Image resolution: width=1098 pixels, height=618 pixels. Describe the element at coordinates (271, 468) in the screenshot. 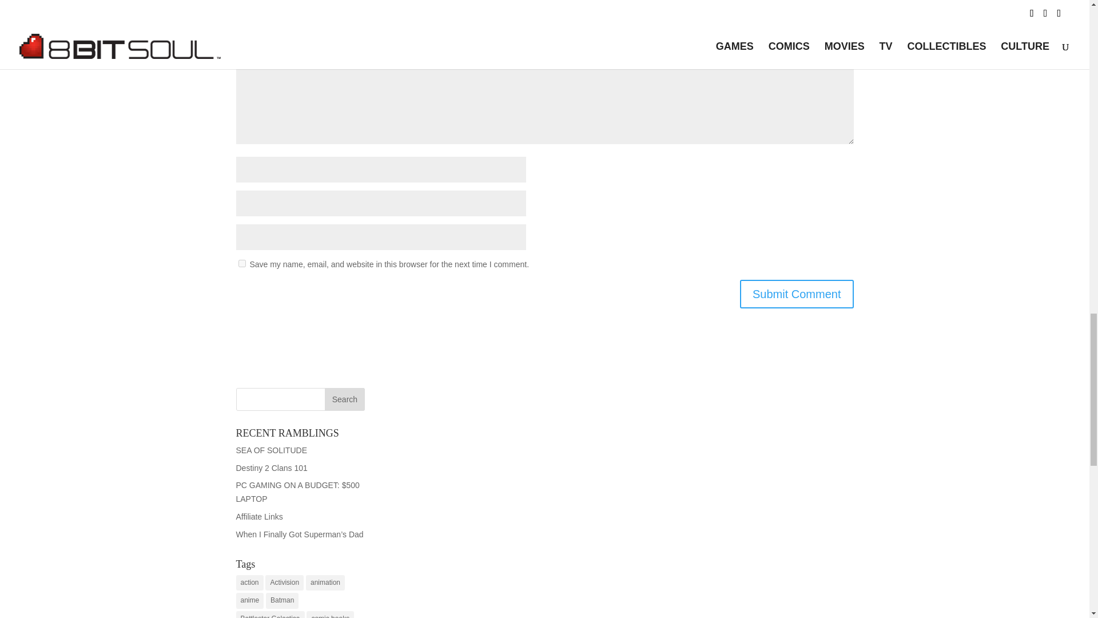

I see `Destiny 2 Clans 101` at that location.